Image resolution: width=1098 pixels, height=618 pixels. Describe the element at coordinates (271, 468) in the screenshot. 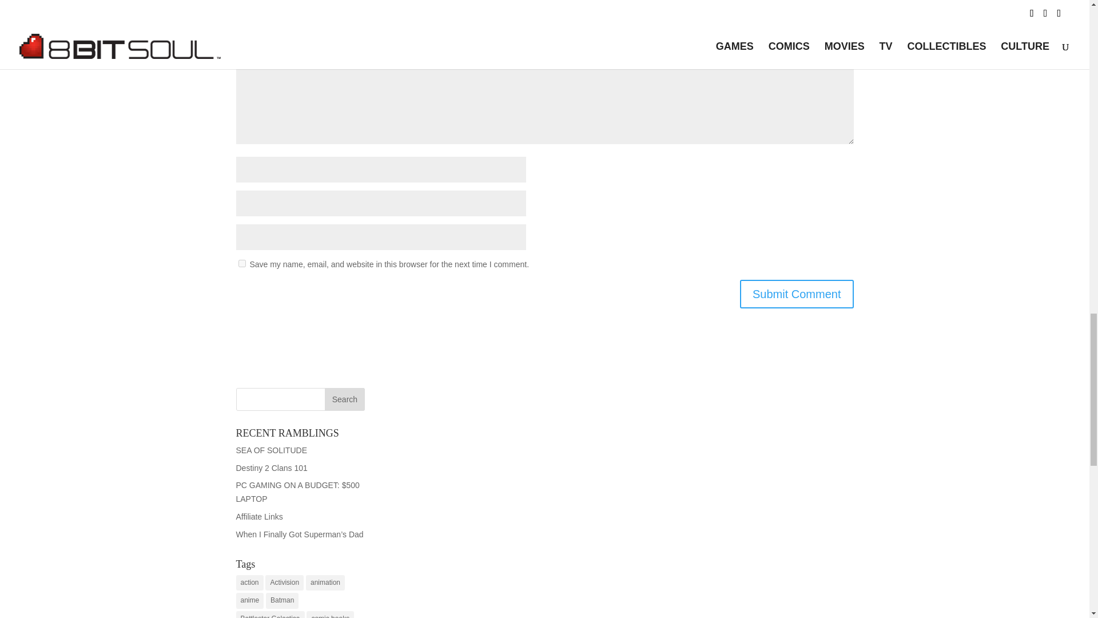

I see `Destiny 2 Clans 101` at that location.